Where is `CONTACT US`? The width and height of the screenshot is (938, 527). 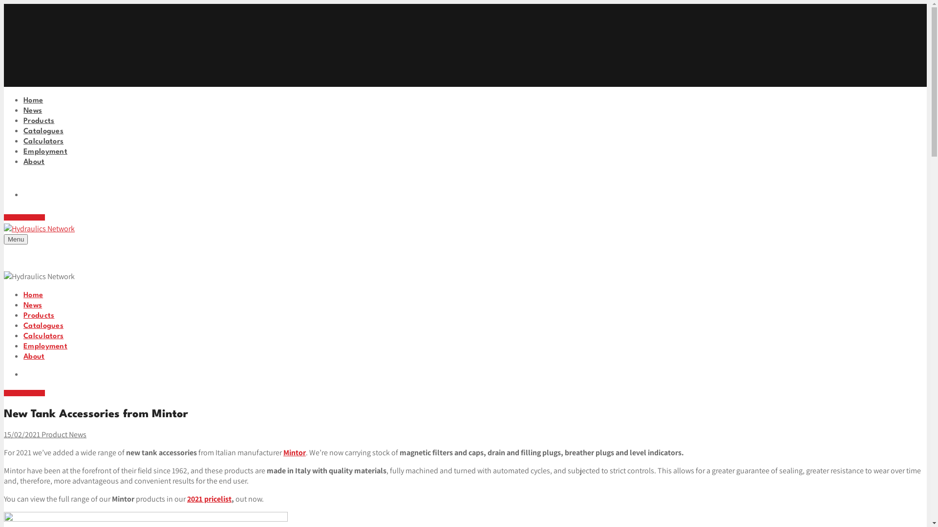
CONTACT US is located at coordinates (24, 218).